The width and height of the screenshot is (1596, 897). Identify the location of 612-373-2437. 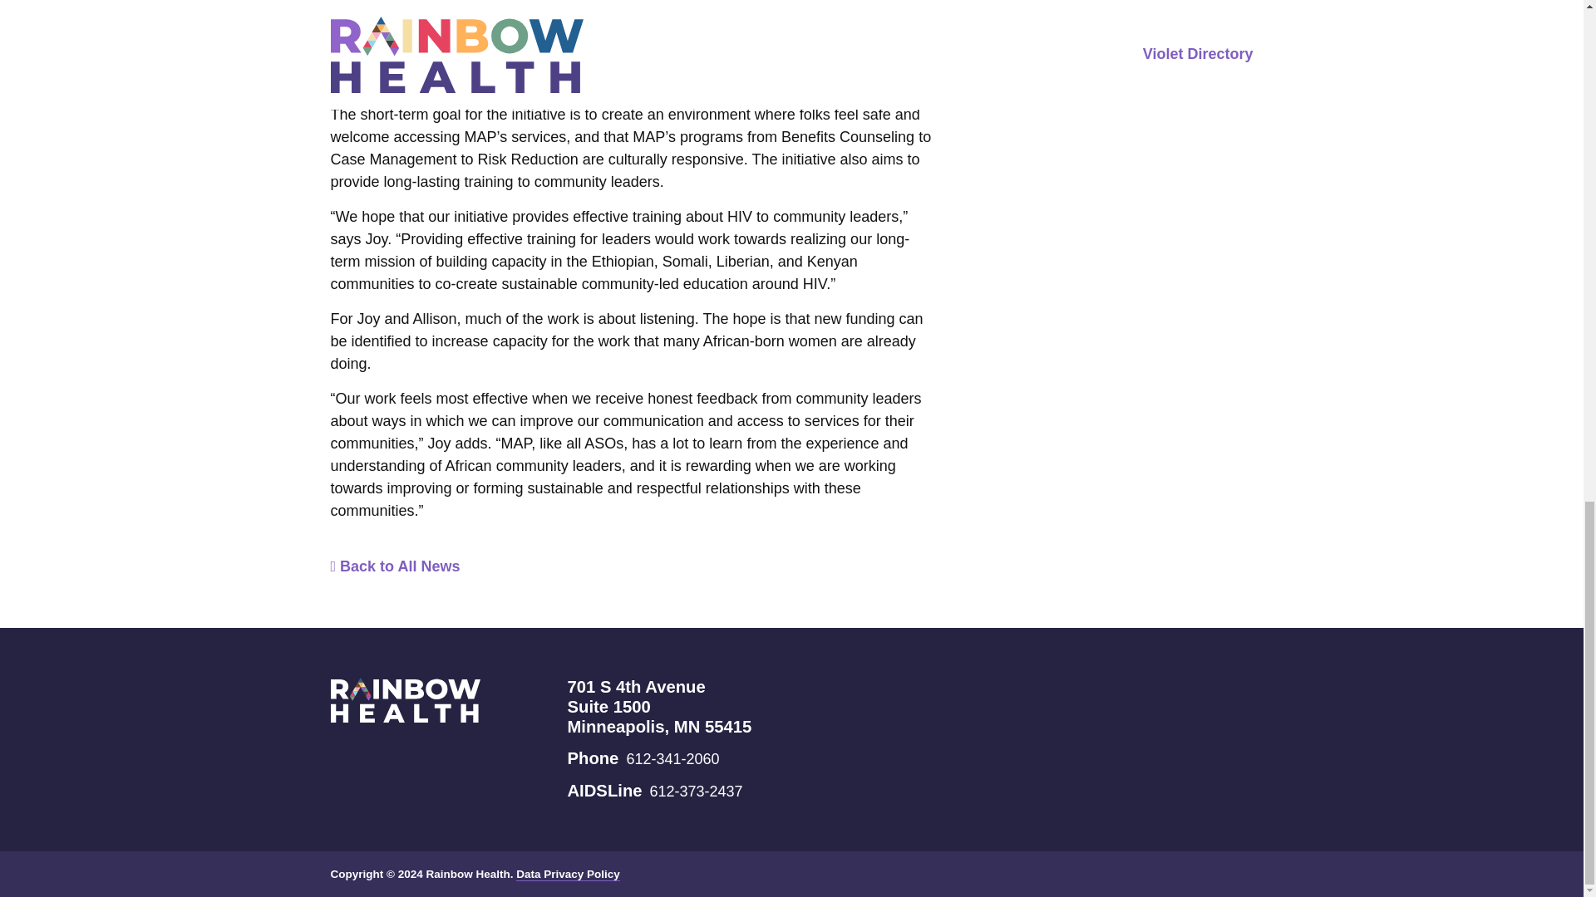
(697, 791).